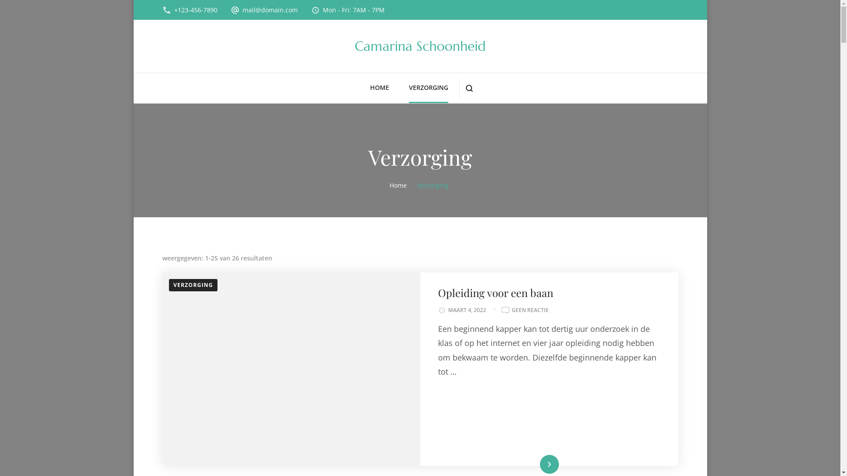  I want to click on HOME, so click(379, 88).